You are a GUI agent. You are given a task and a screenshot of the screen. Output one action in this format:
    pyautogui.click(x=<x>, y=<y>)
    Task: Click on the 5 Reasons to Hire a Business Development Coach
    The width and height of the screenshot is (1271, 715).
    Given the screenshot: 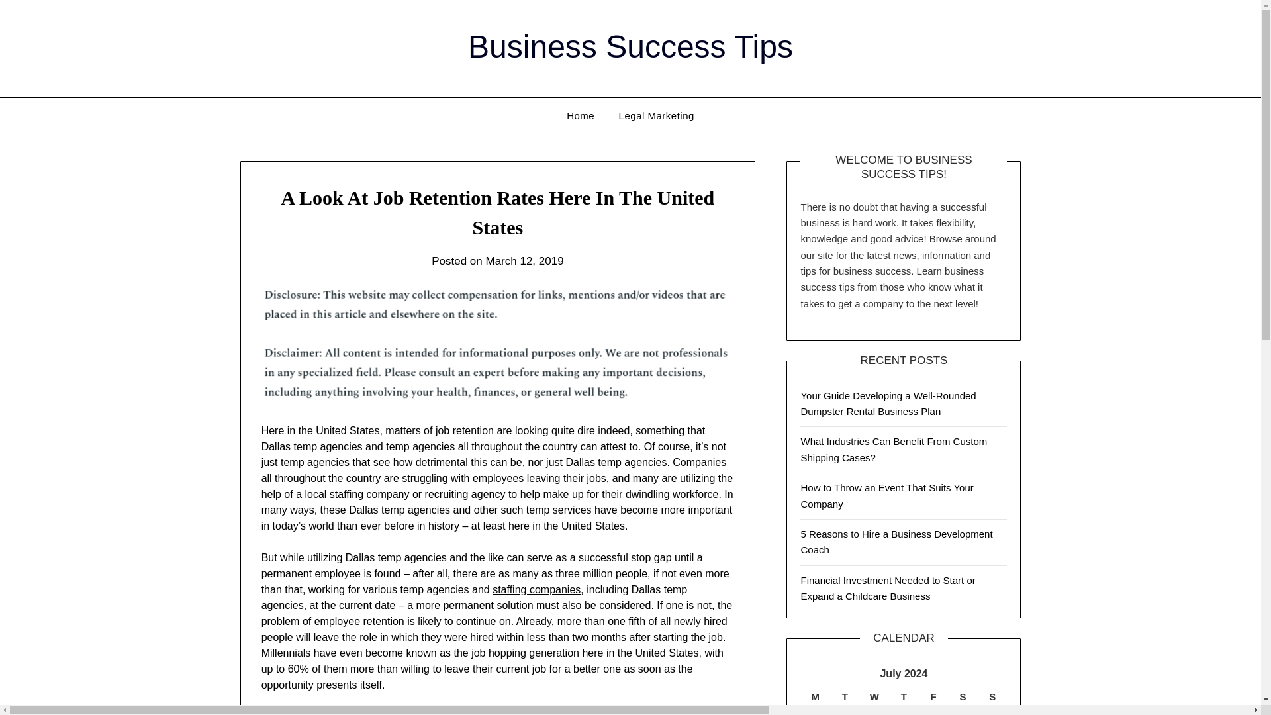 What is the action you would take?
    pyautogui.click(x=896, y=542)
    